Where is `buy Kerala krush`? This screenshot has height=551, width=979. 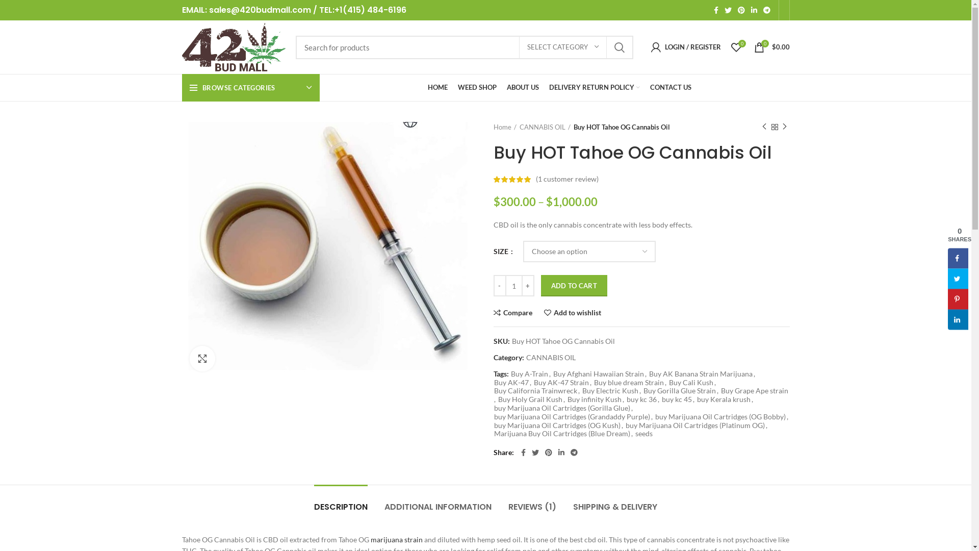
buy Kerala krush is located at coordinates (723, 400).